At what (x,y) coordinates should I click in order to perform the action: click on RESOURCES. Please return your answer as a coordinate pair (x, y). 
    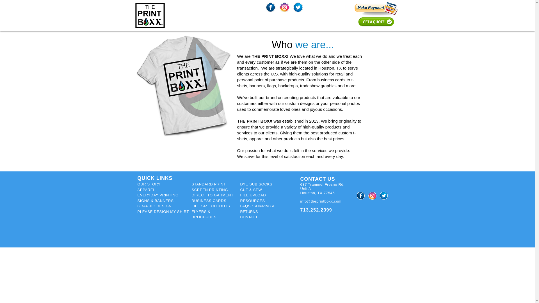
    Looking at the image, I should click on (253, 201).